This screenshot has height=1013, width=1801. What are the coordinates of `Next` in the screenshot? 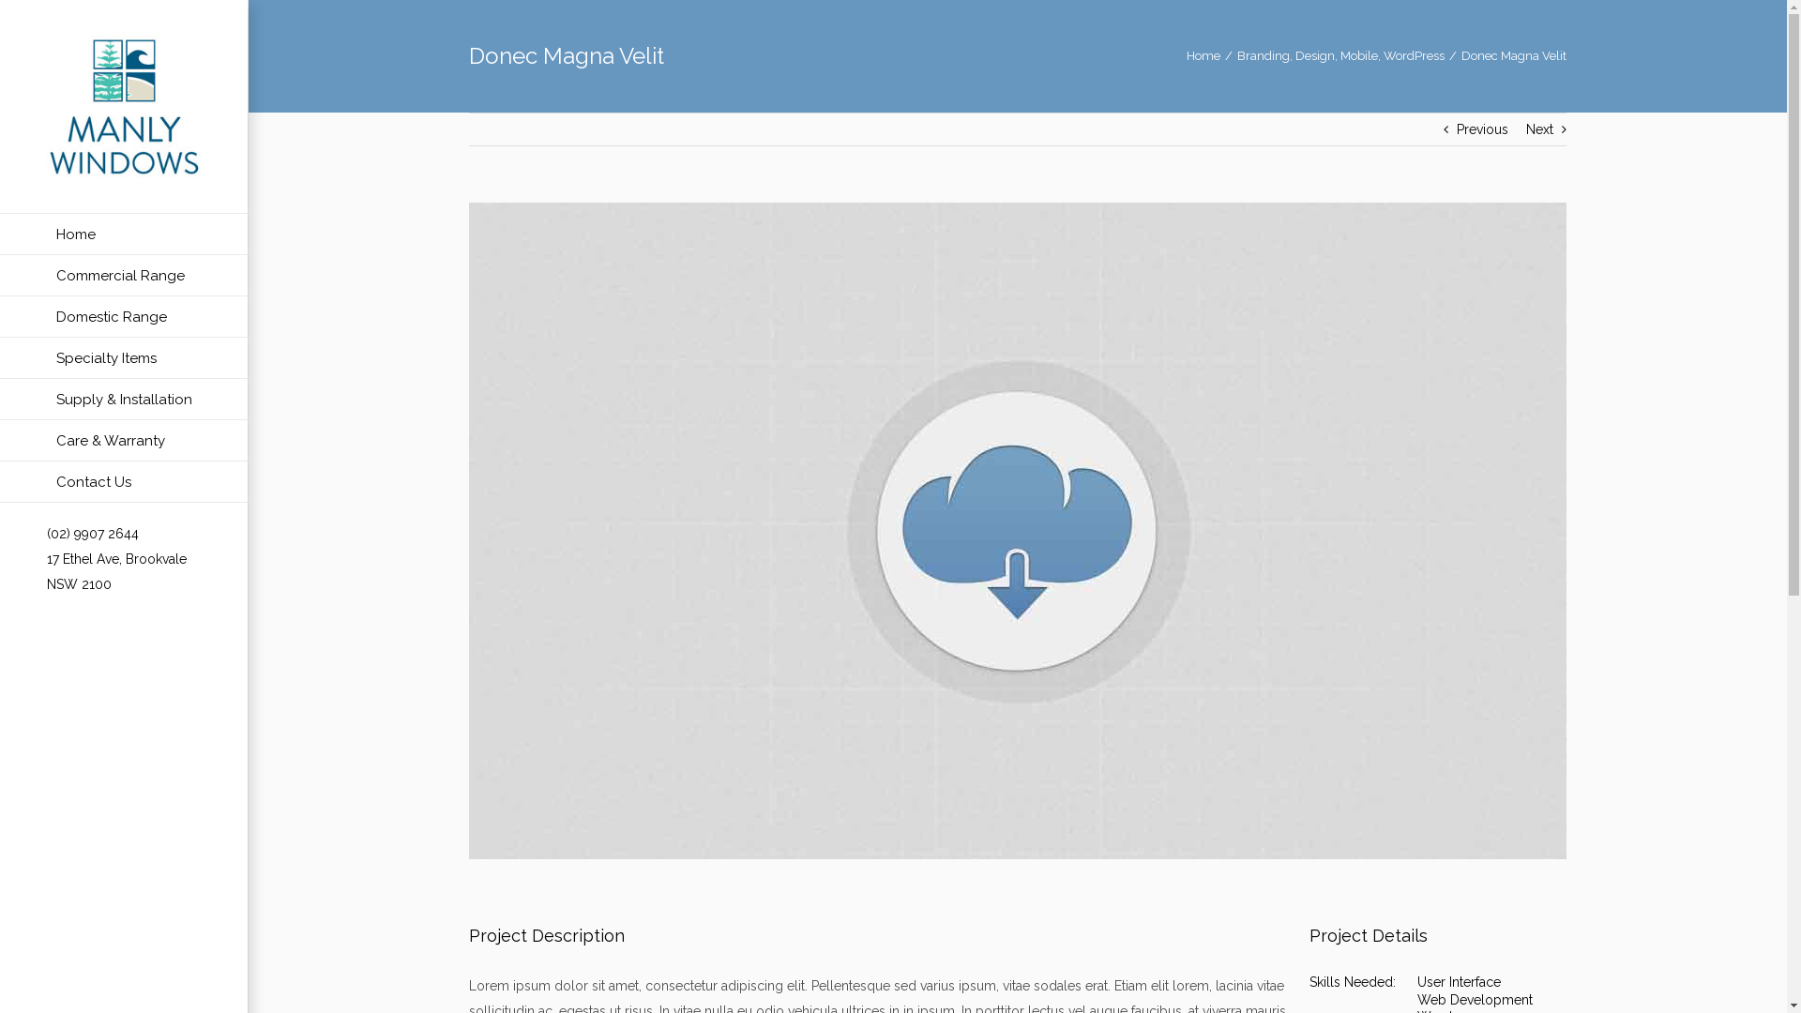 It's located at (1540, 129).